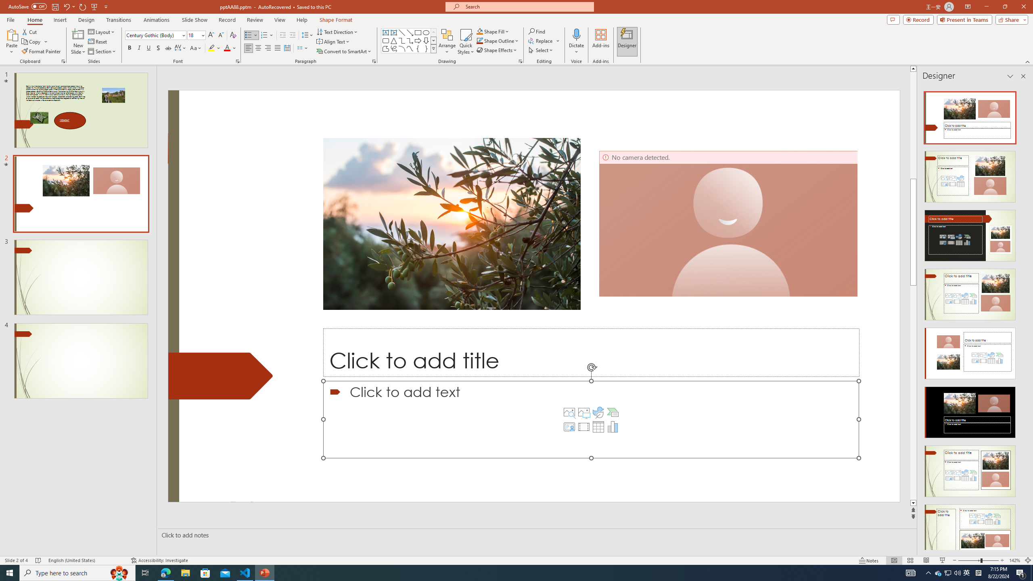 This screenshot has width=1033, height=581. Describe the element at coordinates (30, 31) in the screenshot. I see `Cut` at that location.